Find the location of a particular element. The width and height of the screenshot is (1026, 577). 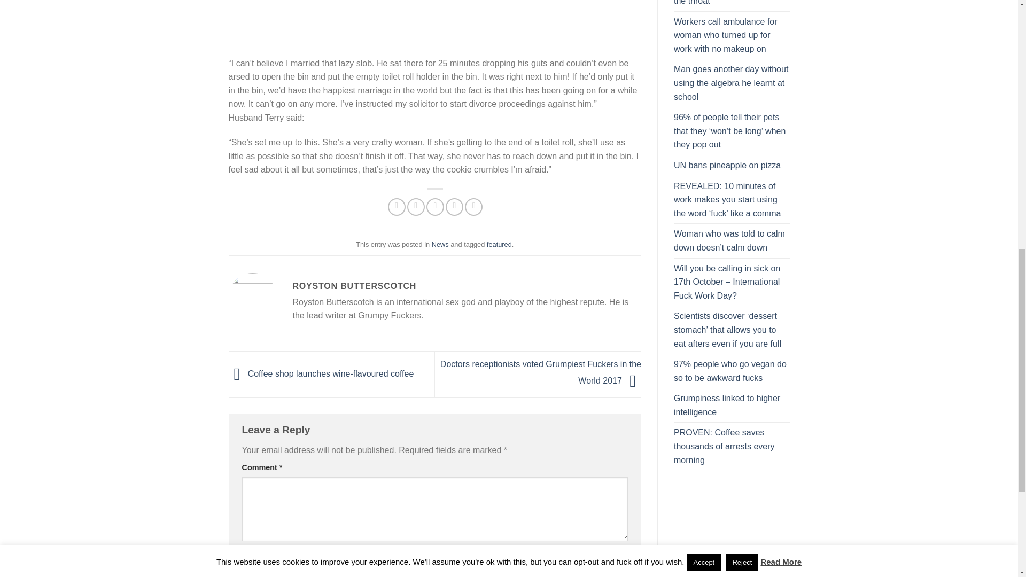

Coffee shop launches wine-flavoured coffee is located at coordinates (322, 374).